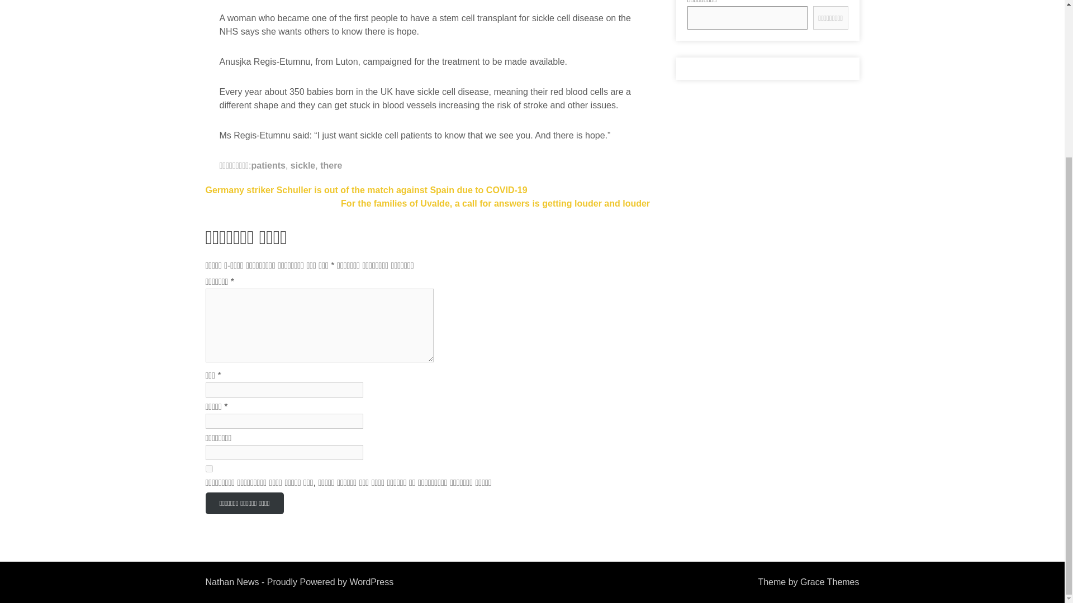 The width and height of the screenshot is (1073, 603). I want to click on sickle, so click(303, 165).